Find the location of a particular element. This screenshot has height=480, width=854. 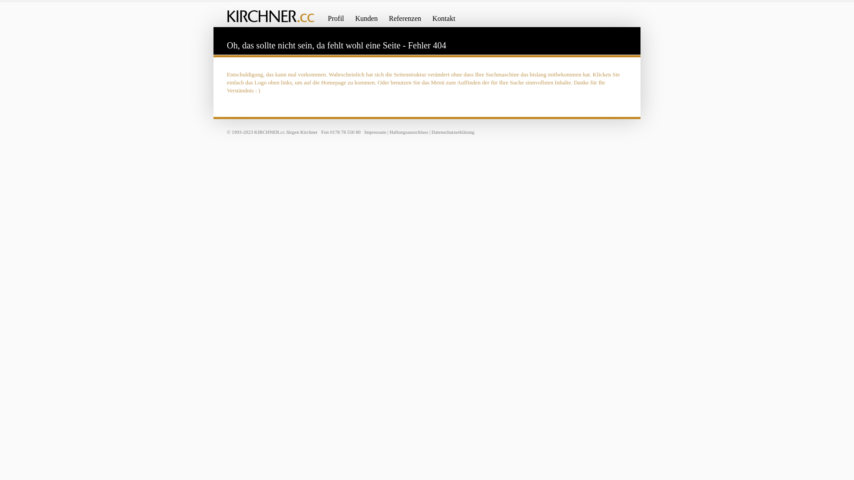

Referenzen is located at coordinates (405, 20).